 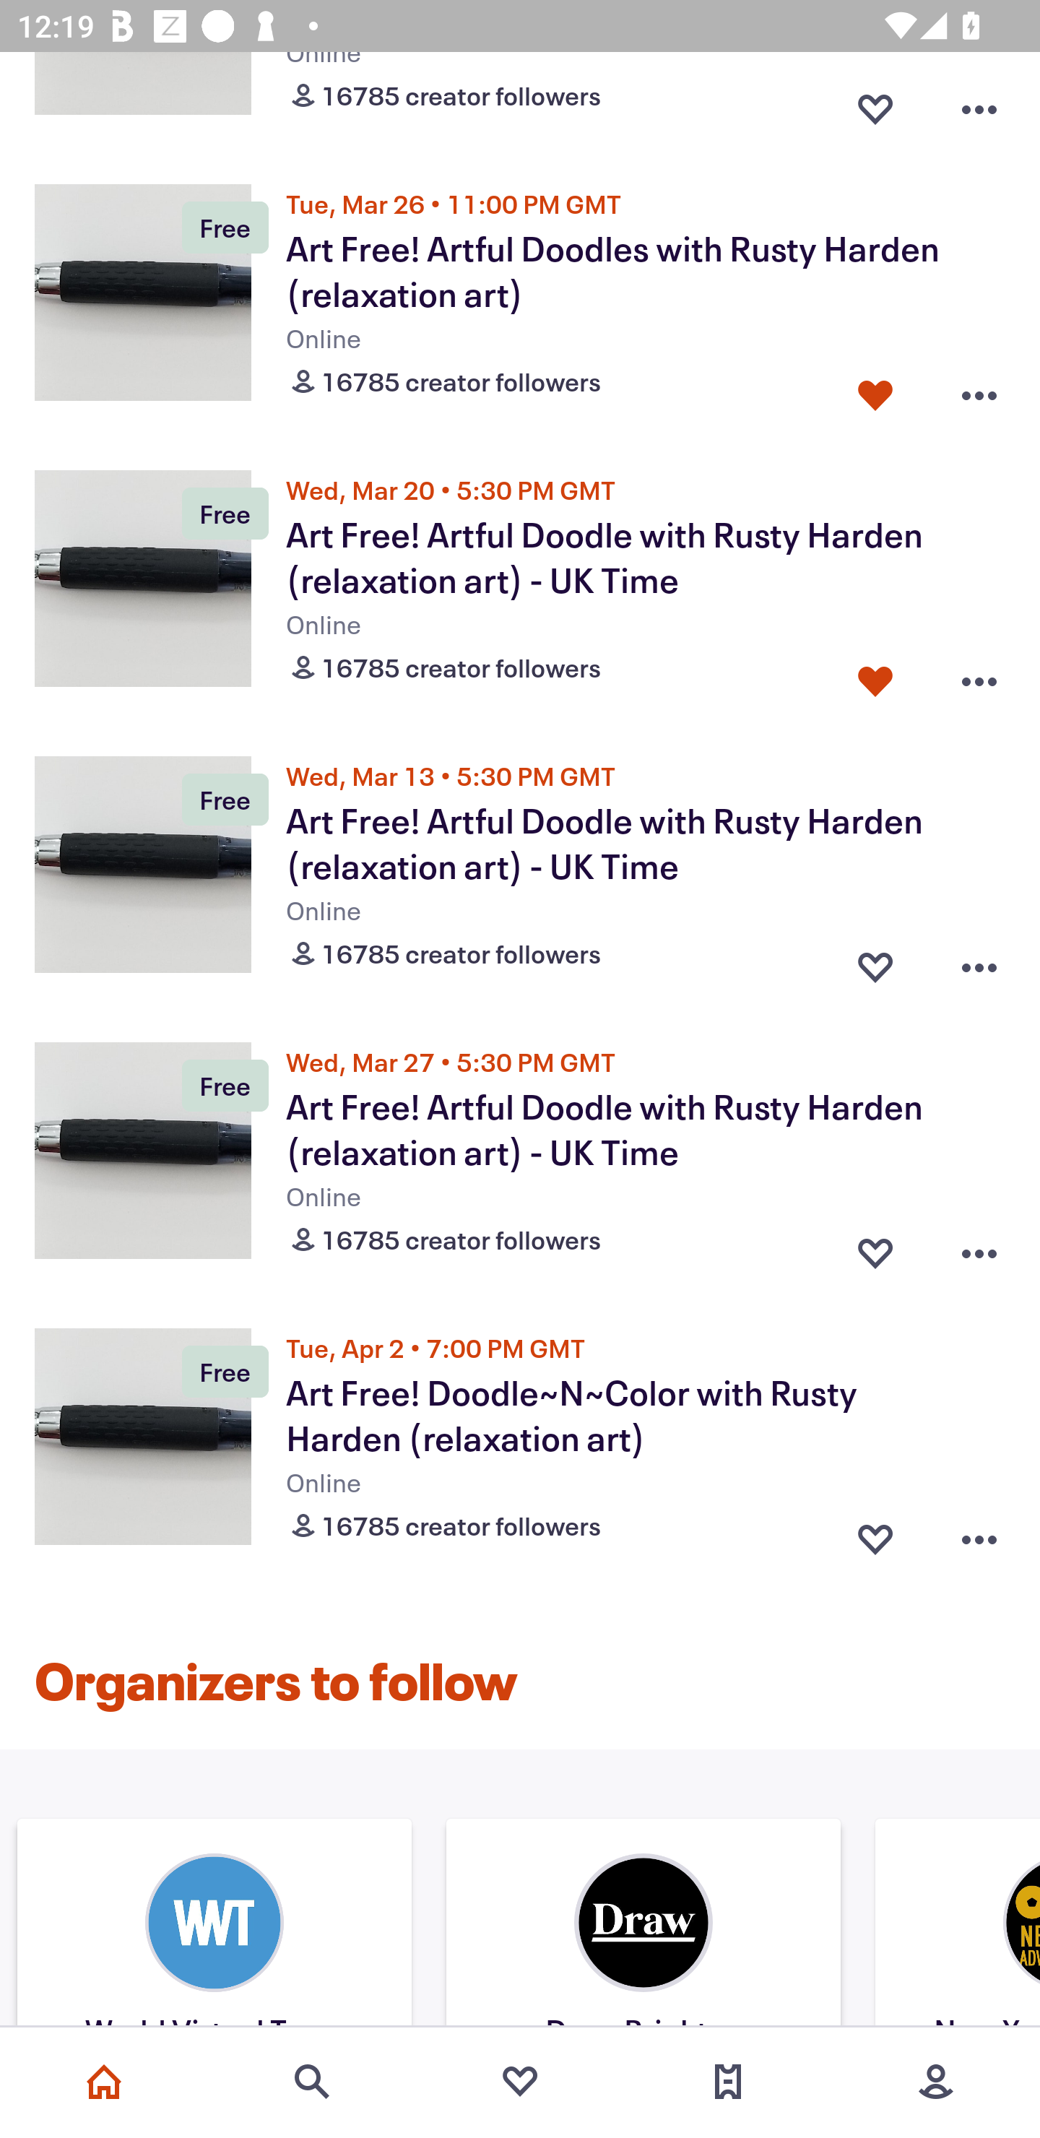 What do you see at coordinates (875, 1247) in the screenshot?
I see `Favorite button` at bounding box center [875, 1247].